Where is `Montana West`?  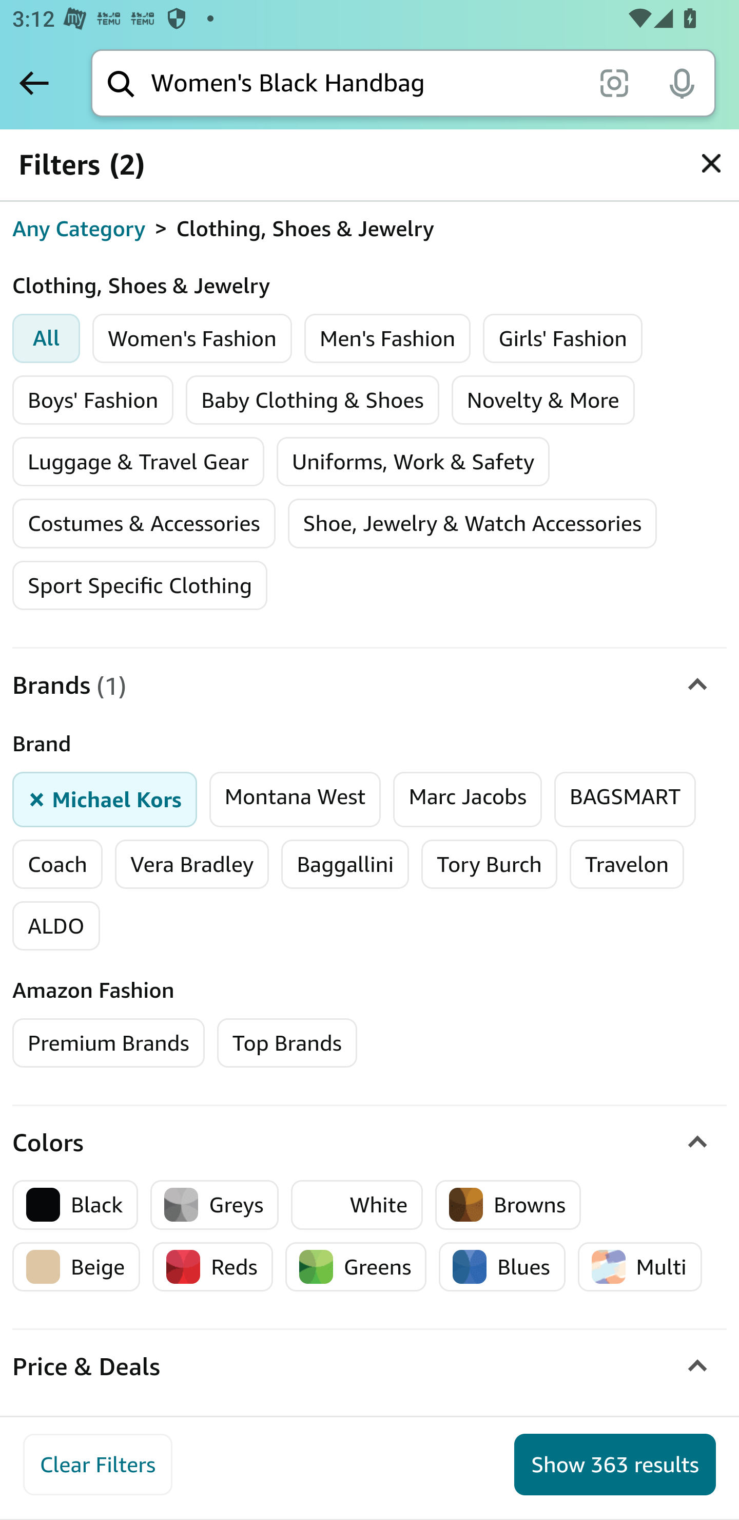 Montana West is located at coordinates (295, 799).